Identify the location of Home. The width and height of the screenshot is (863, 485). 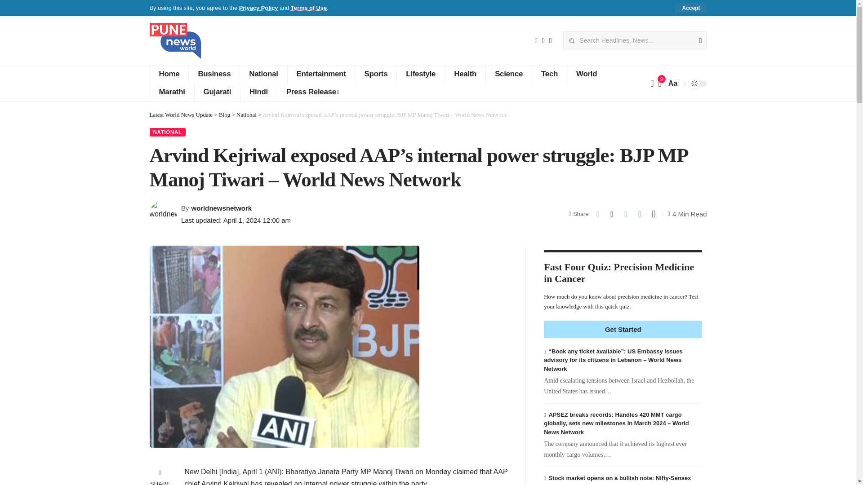
(169, 74).